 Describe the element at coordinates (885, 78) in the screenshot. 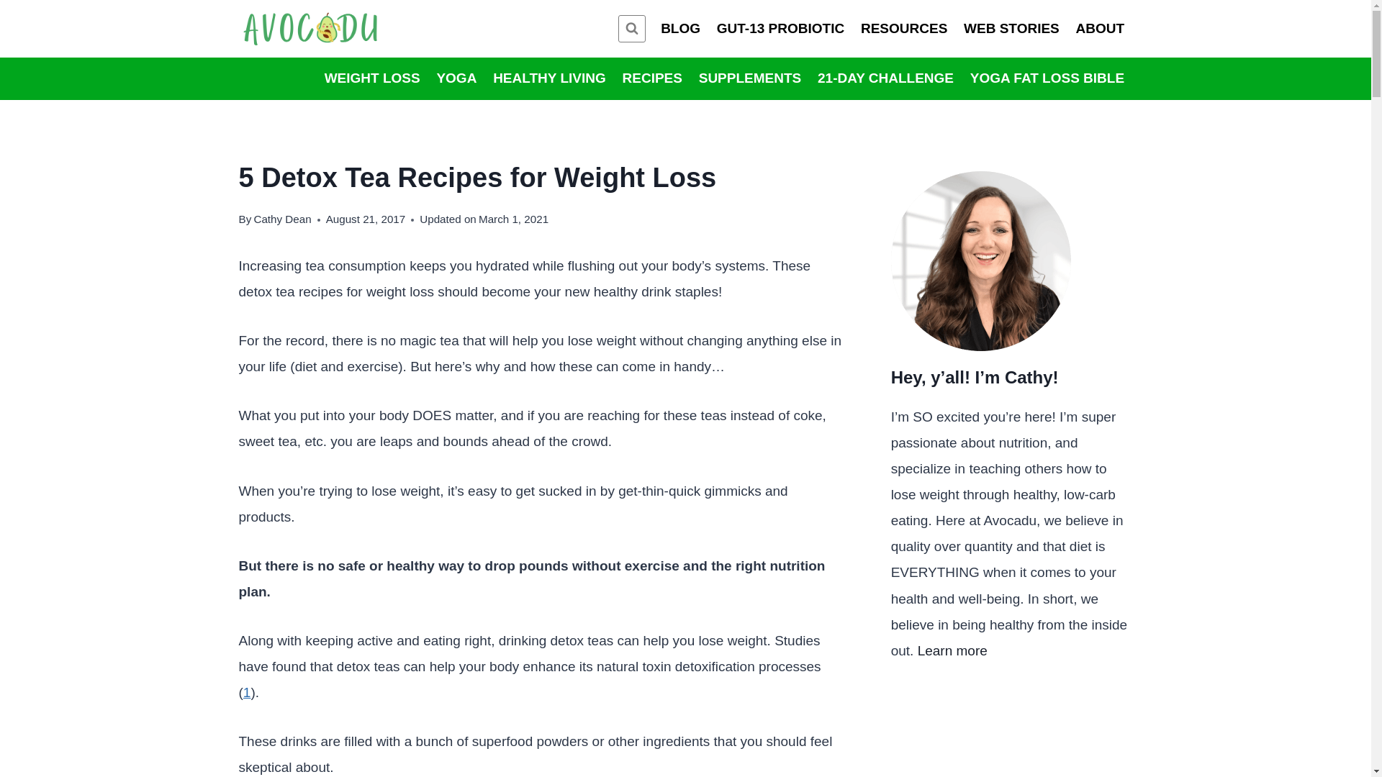

I see `21-DAY CHALLENGE` at that location.